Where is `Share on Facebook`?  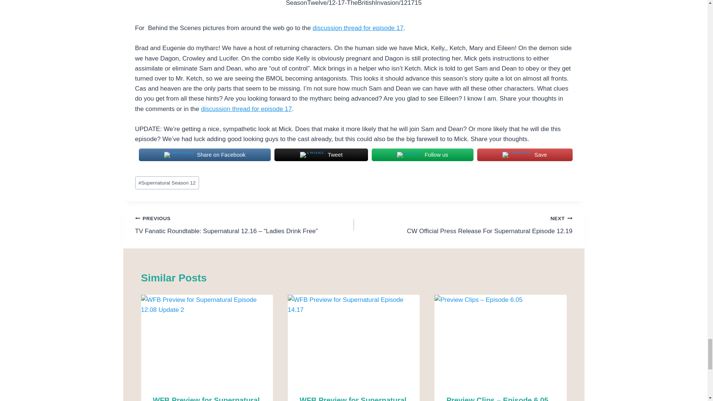 Share on Facebook is located at coordinates (205, 155).